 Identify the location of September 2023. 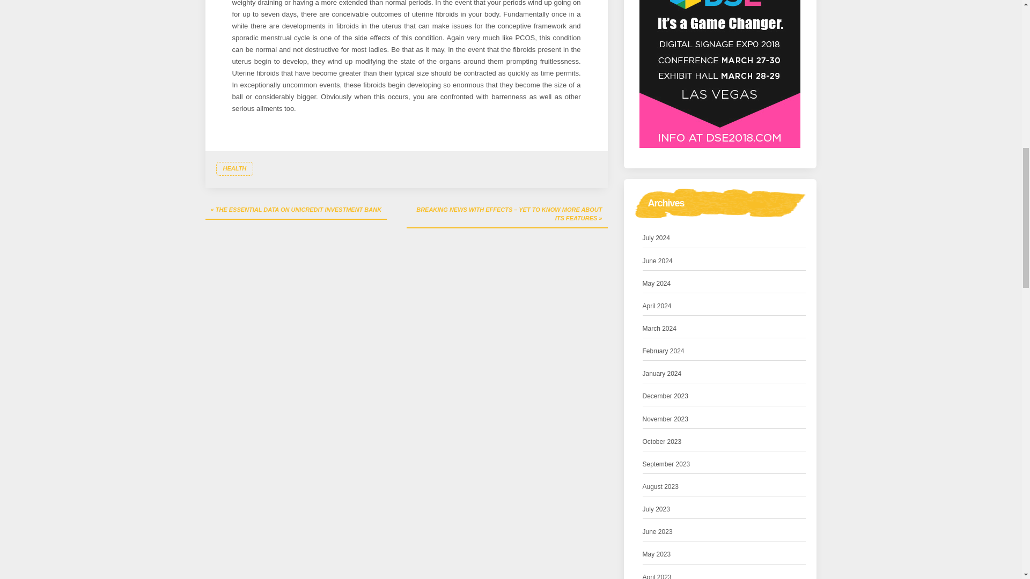
(666, 464).